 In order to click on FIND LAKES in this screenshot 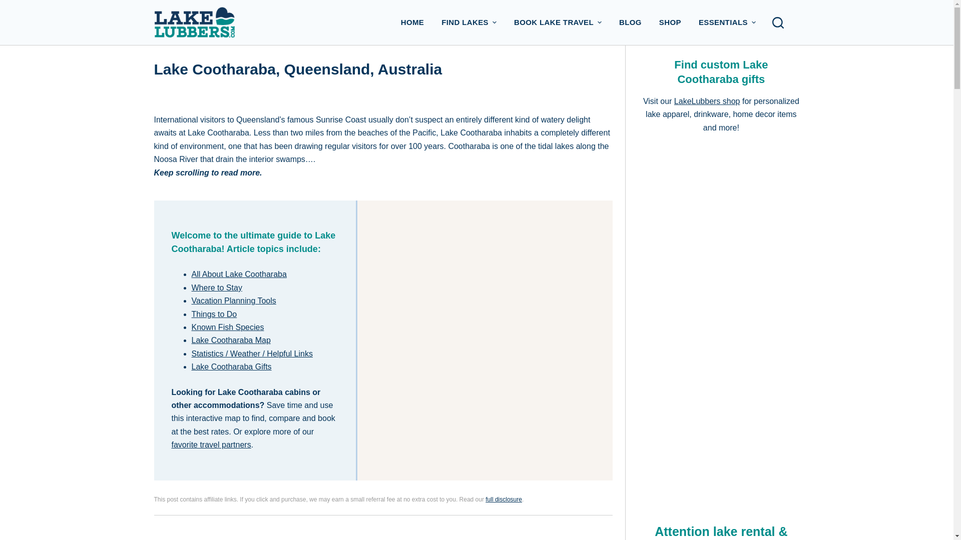, I will do `click(469, 22)`.